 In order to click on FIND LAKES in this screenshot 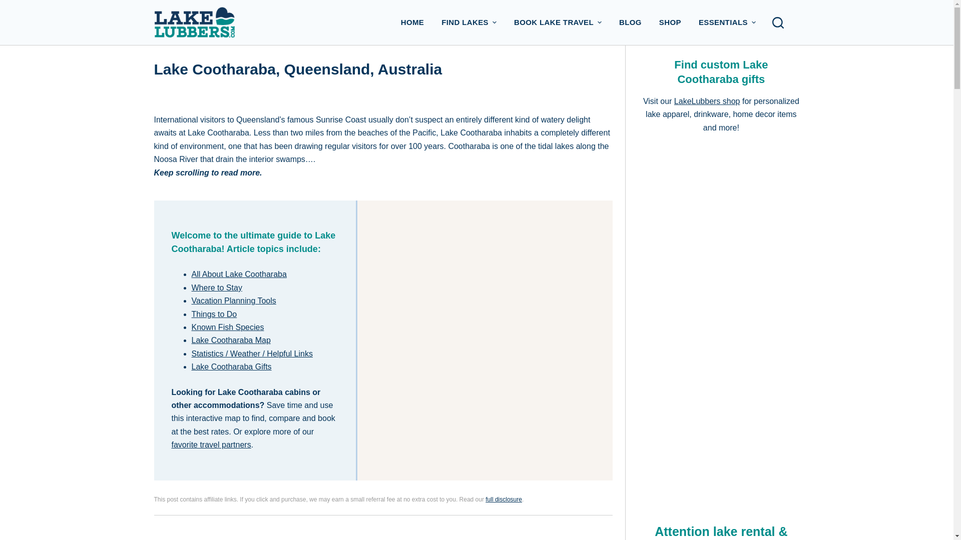, I will do `click(469, 22)`.